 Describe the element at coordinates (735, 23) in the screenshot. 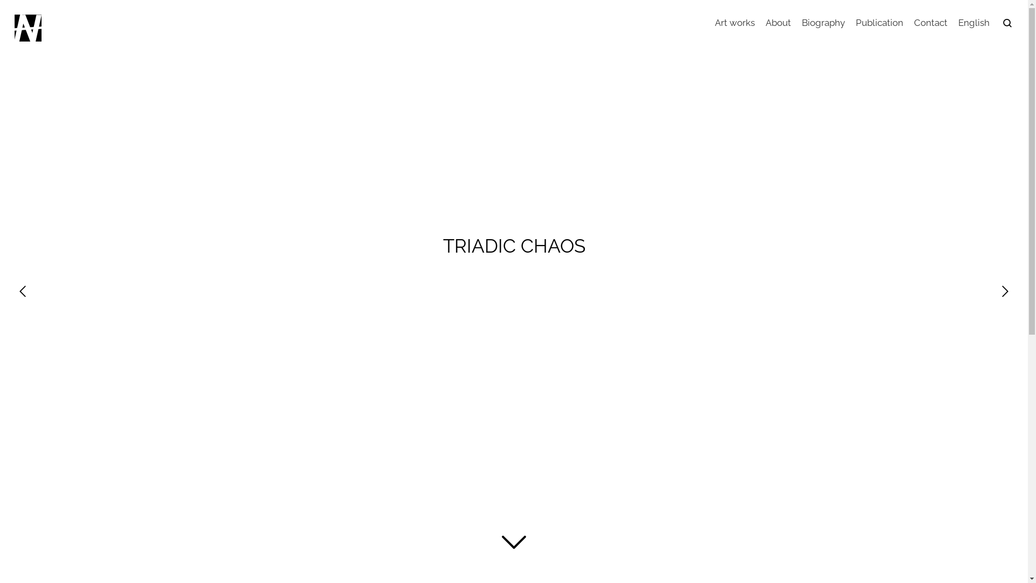

I see `Art works` at that location.